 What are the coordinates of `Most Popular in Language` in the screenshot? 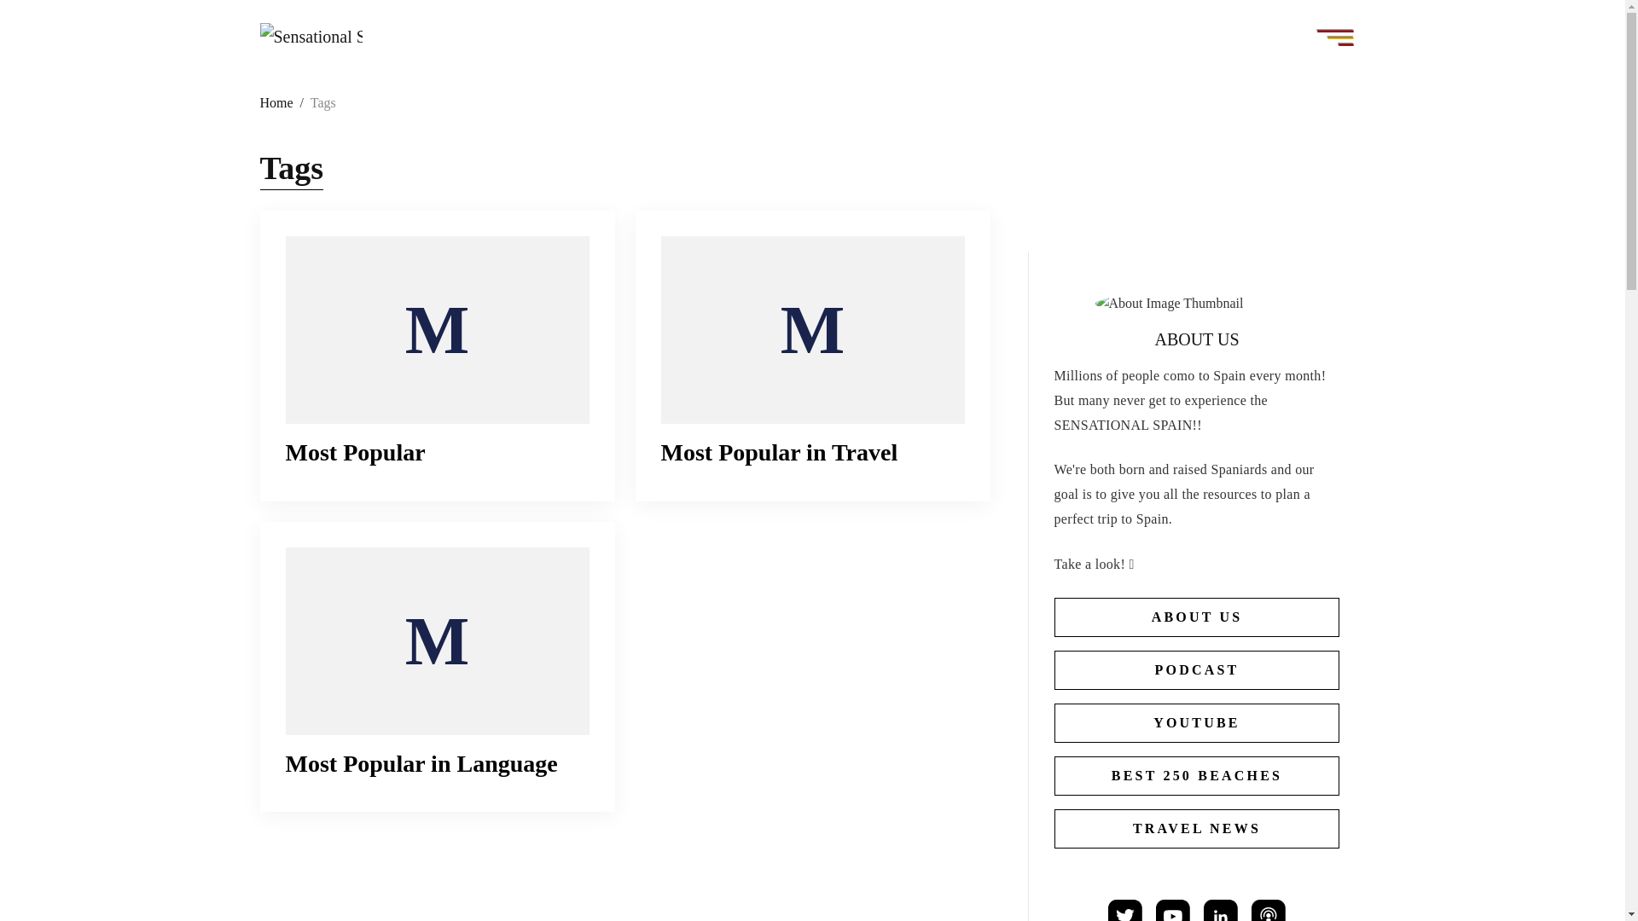 It's located at (421, 764).